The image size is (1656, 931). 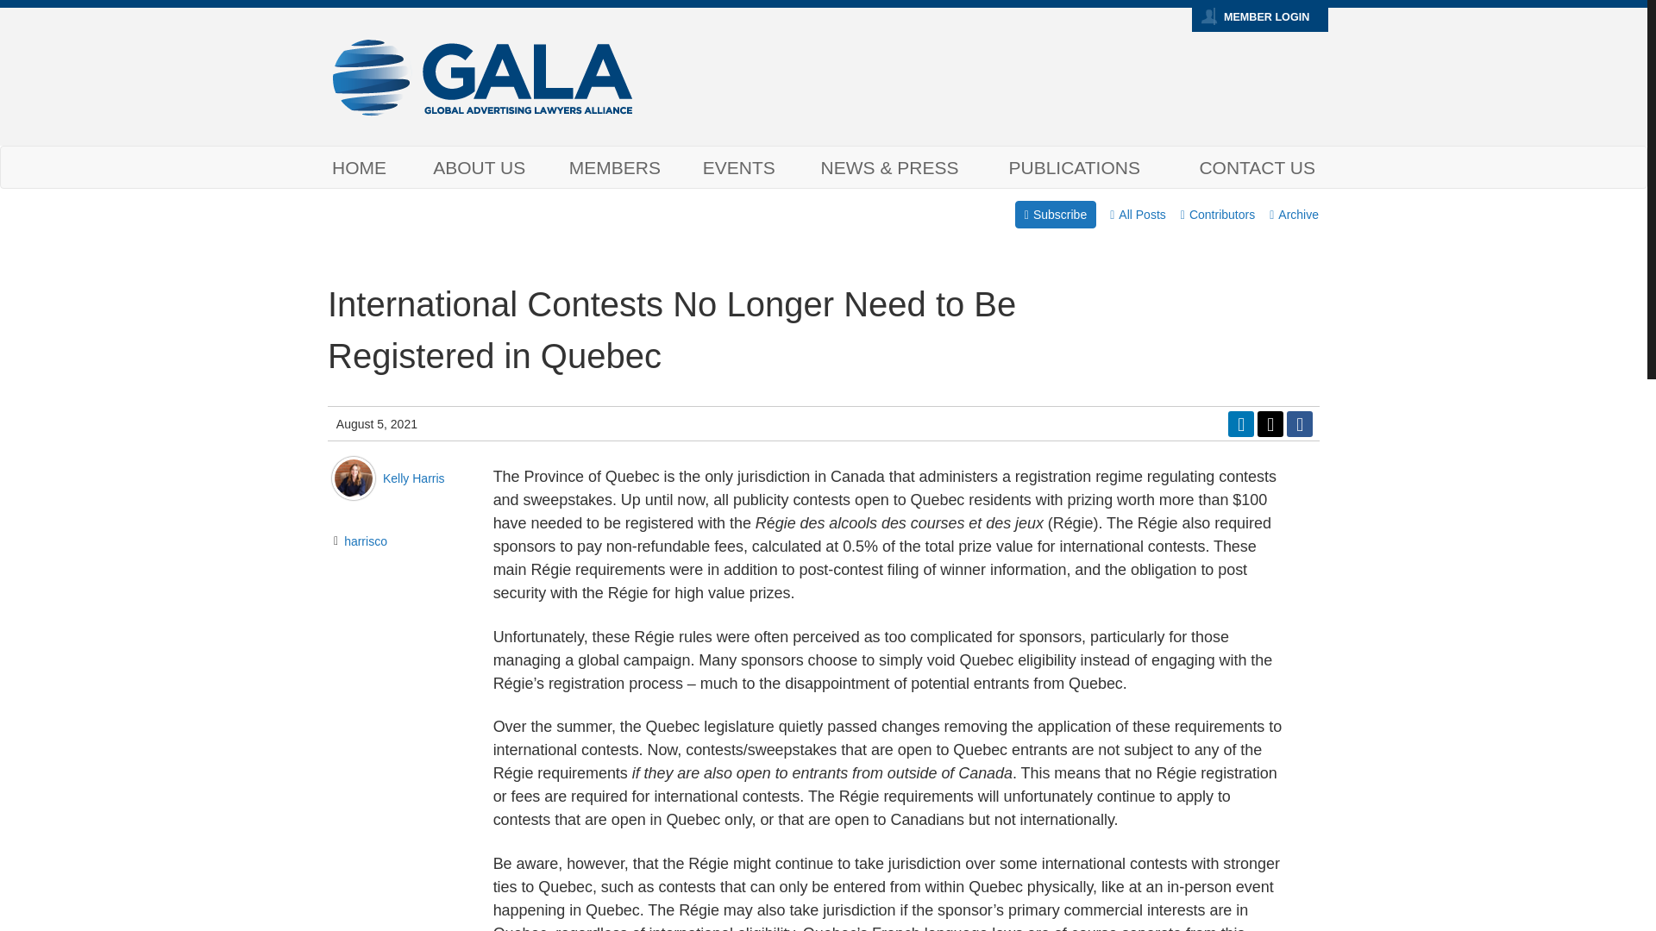 What do you see at coordinates (1056, 214) in the screenshot?
I see `Subscribe` at bounding box center [1056, 214].